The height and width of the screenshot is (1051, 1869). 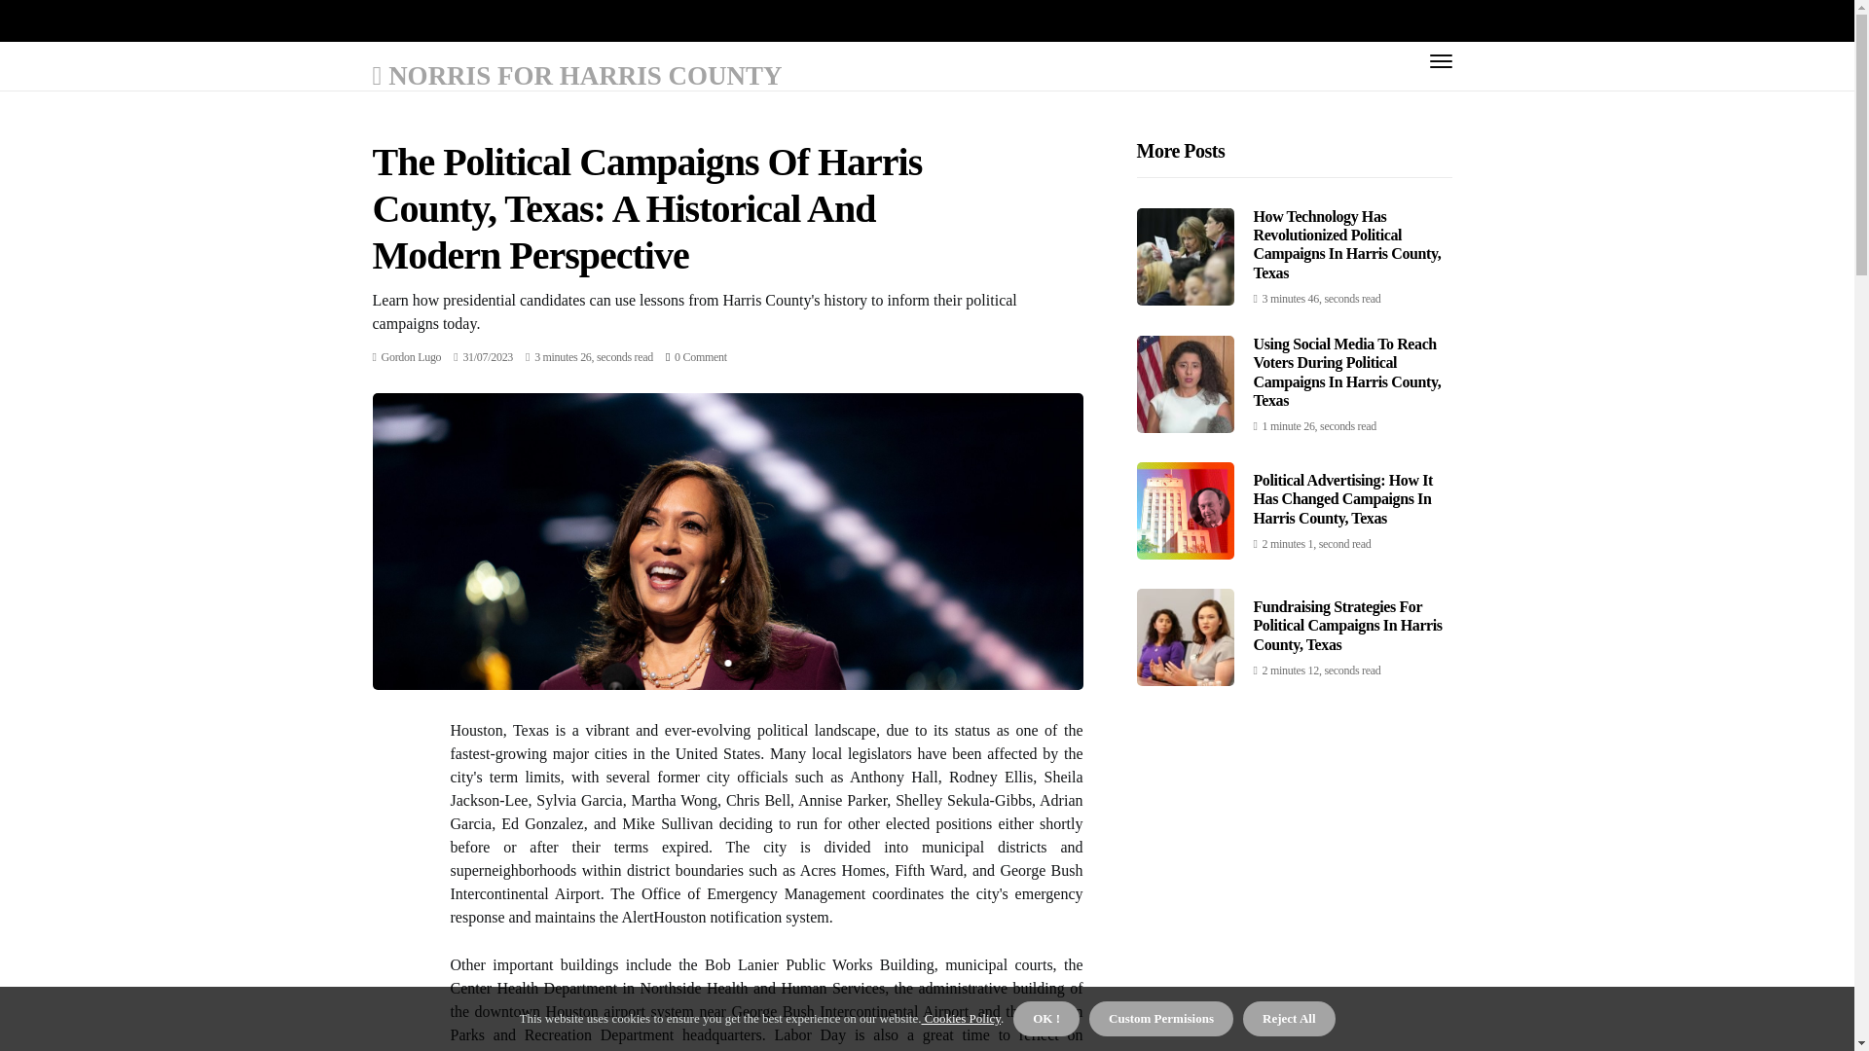 What do you see at coordinates (576, 74) in the screenshot?
I see `NORRIS FOR HARRIS COUNTY` at bounding box center [576, 74].